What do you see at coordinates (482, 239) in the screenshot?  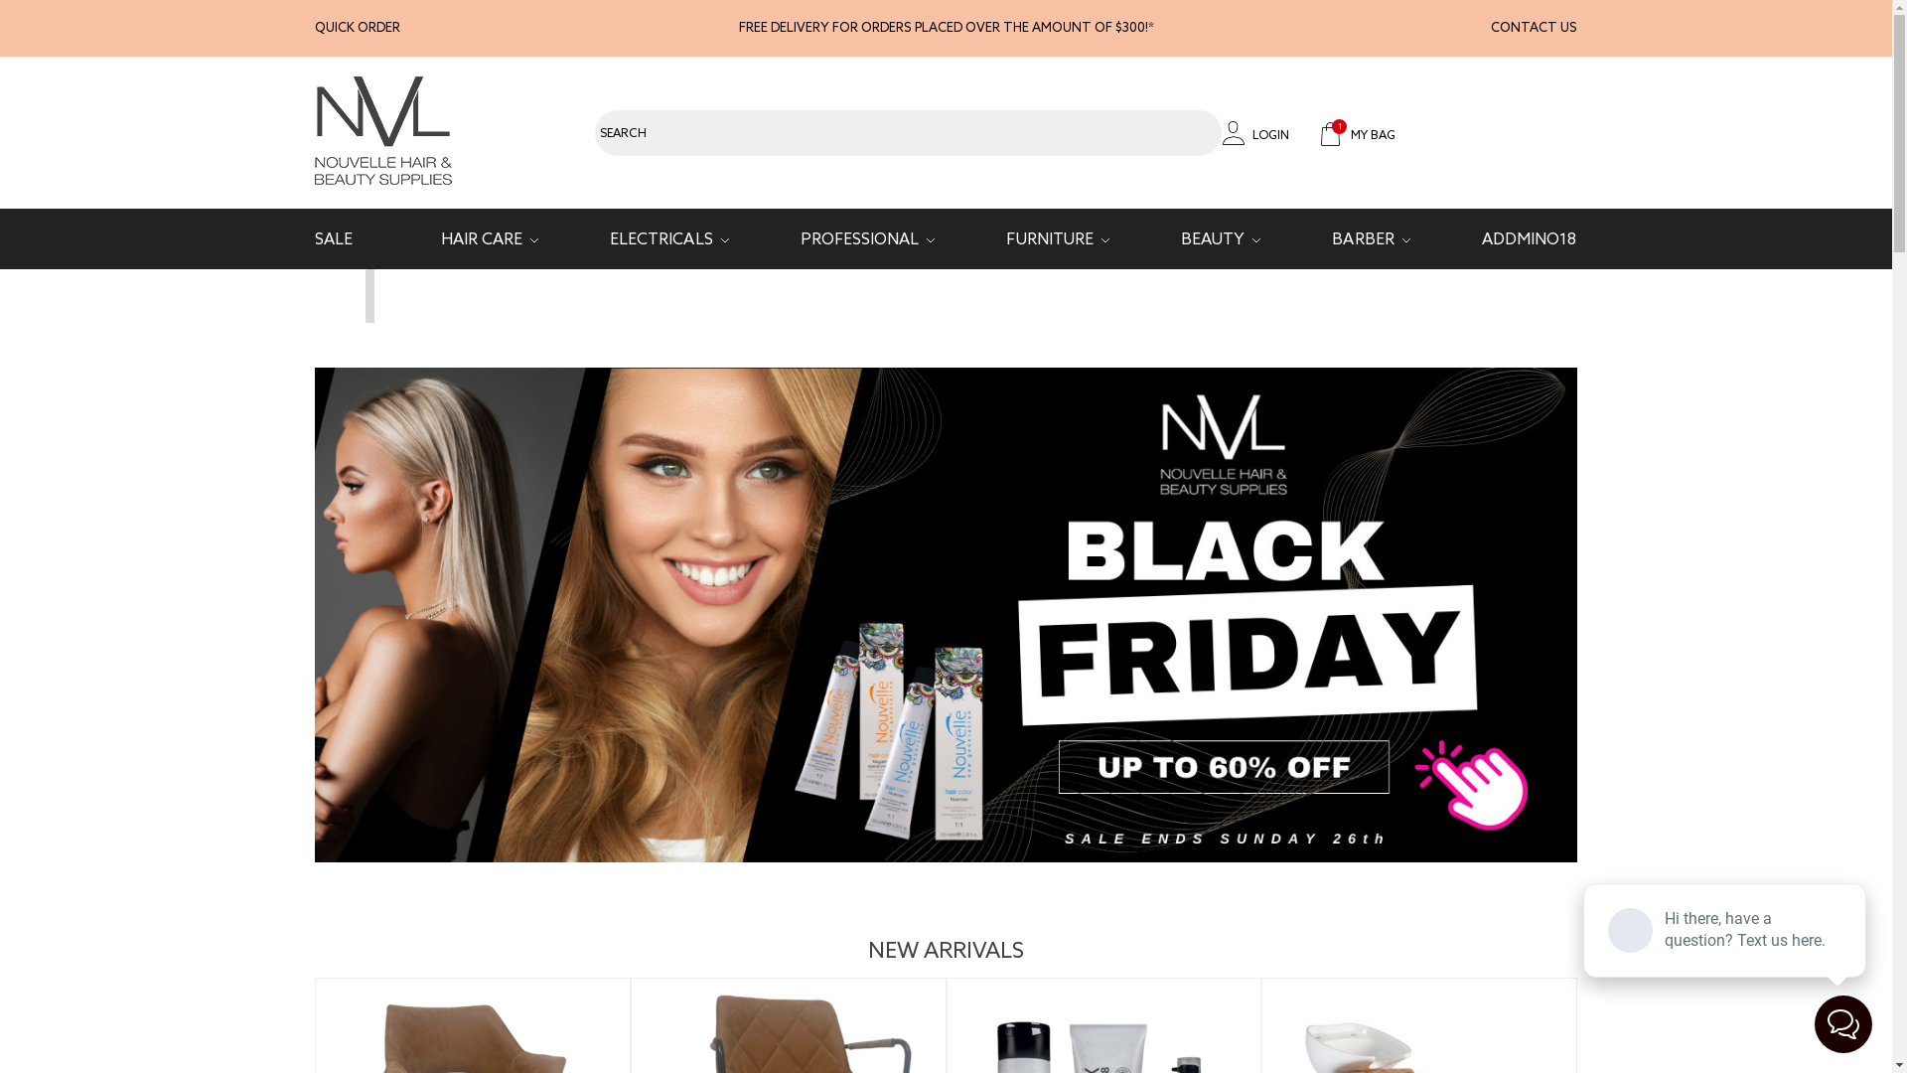 I see `HAIR CARE` at bounding box center [482, 239].